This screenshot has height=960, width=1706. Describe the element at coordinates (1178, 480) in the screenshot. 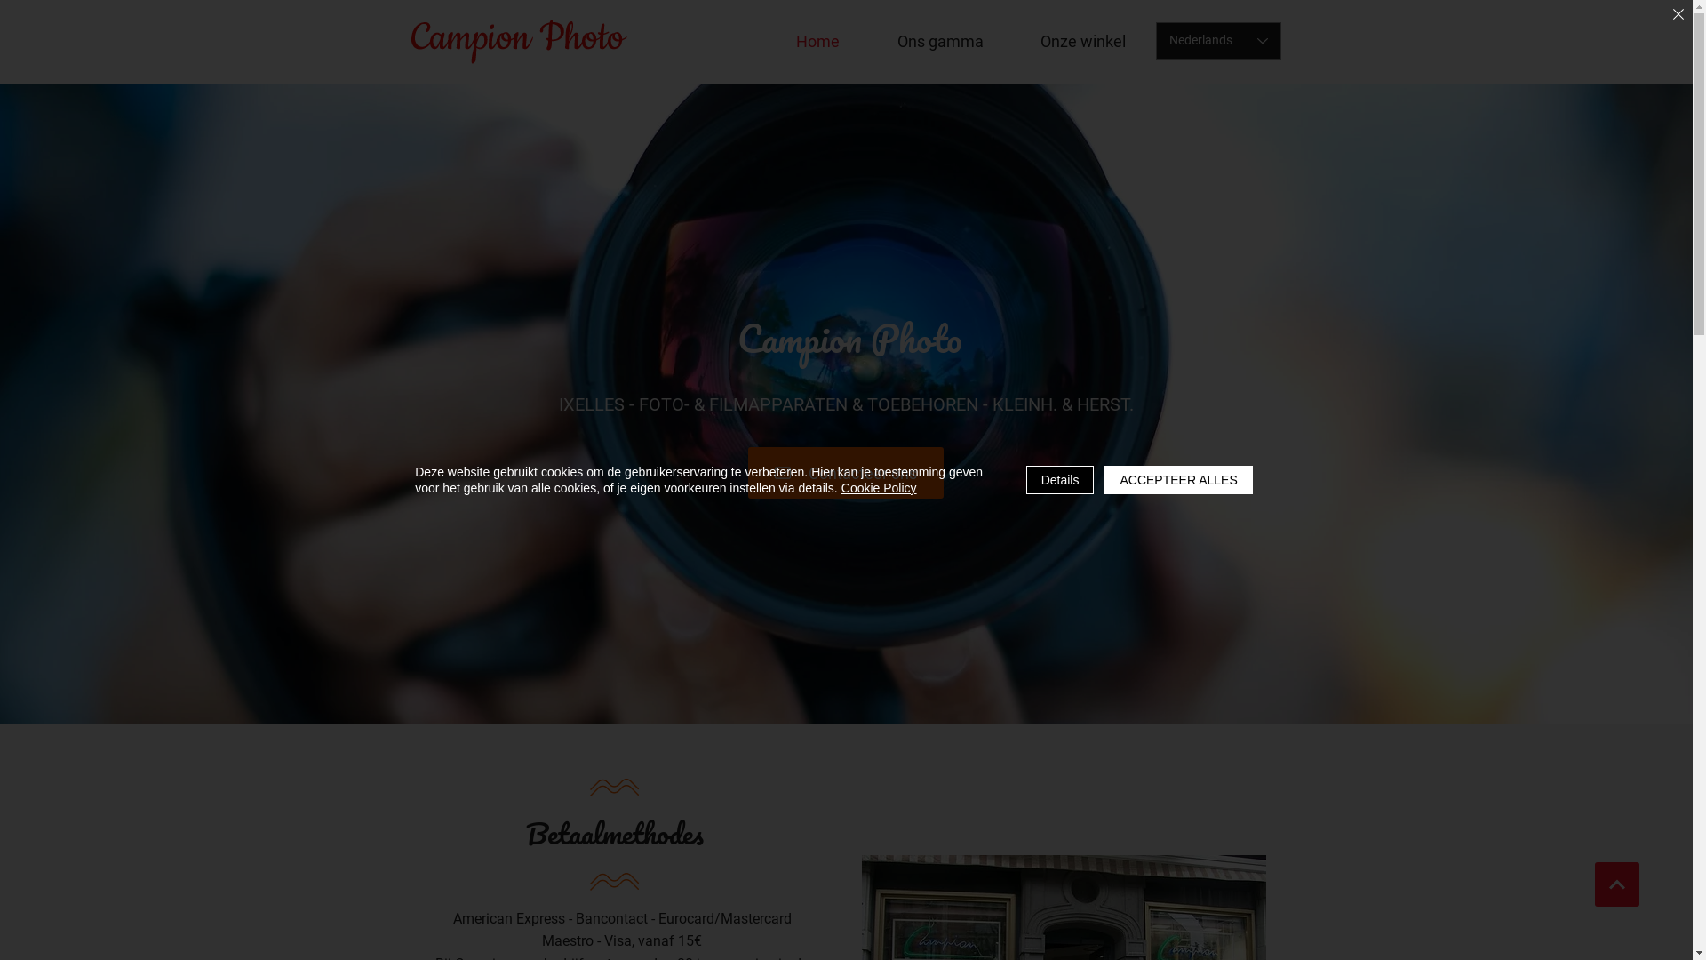

I see `ACCEPTEER ALLES` at that location.